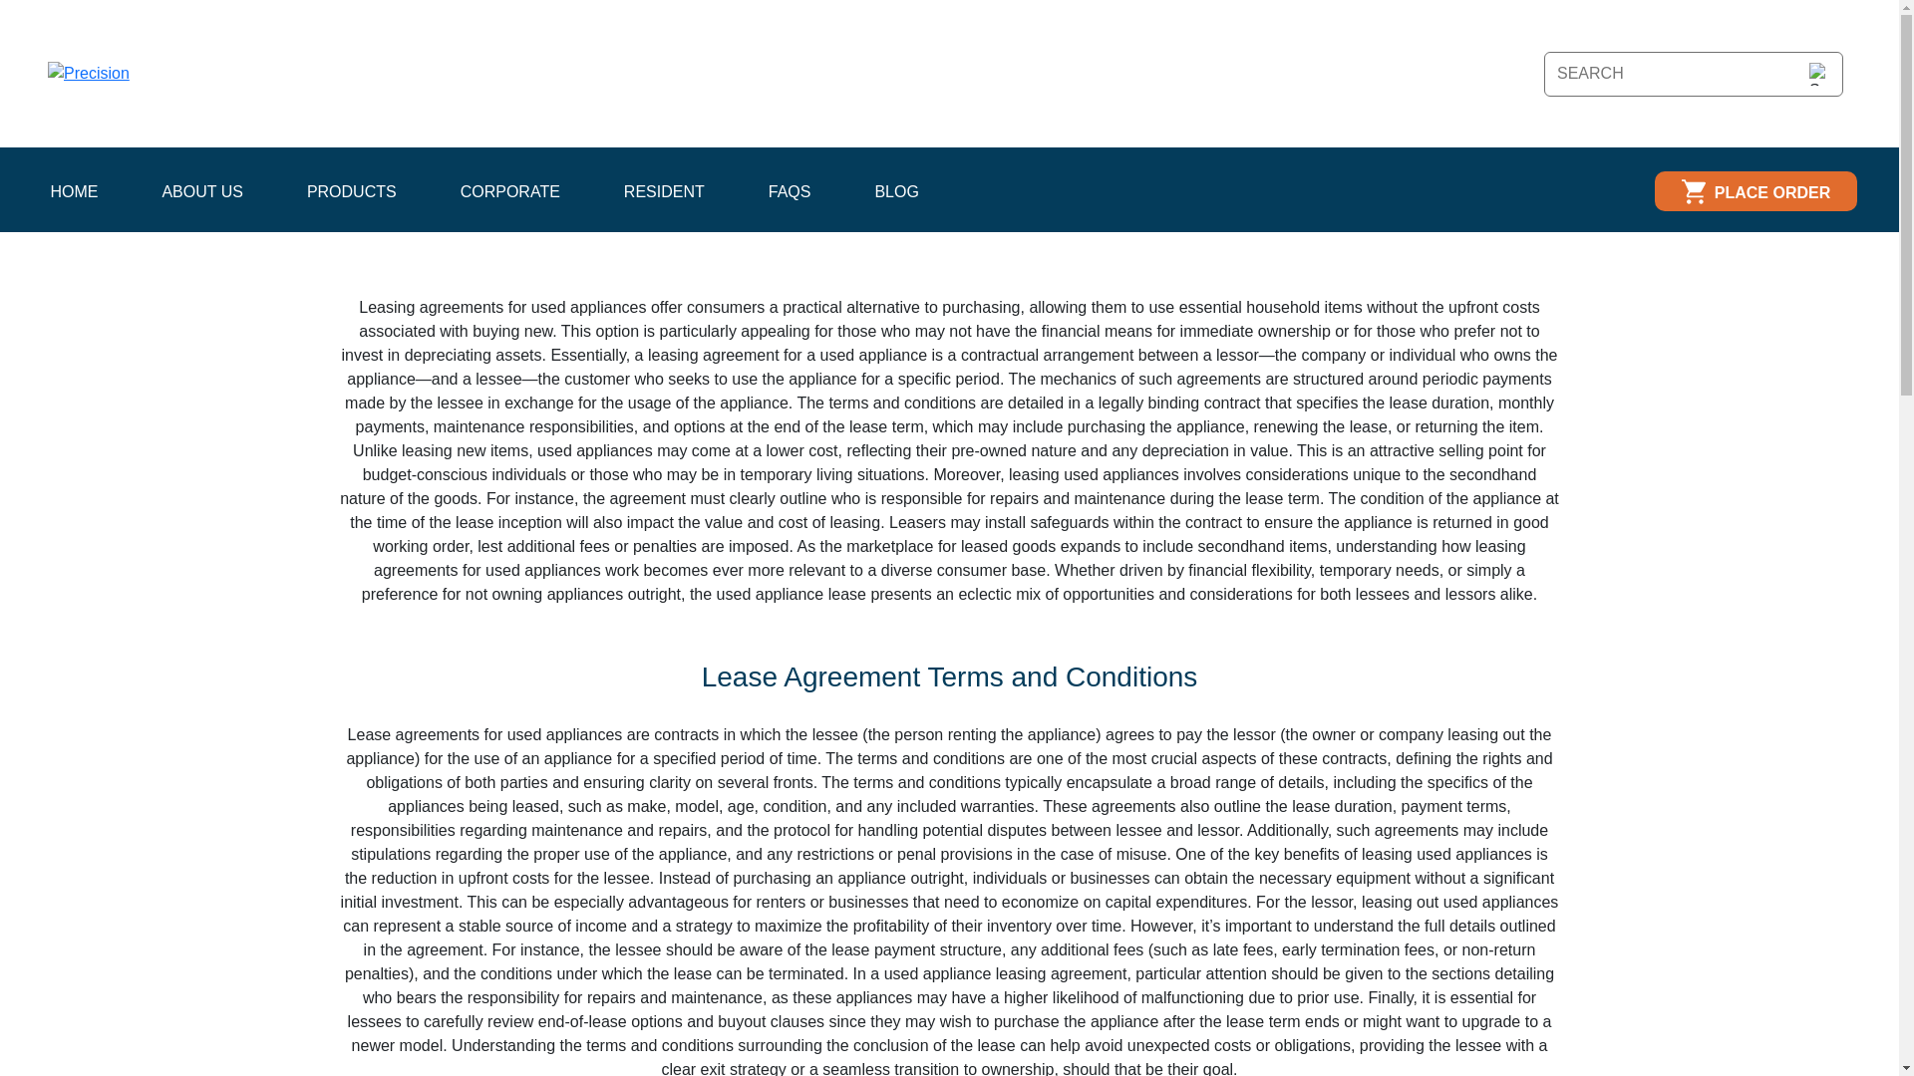 Image resolution: width=1914 pixels, height=1076 pixels. What do you see at coordinates (510, 191) in the screenshot?
I see `CORPORATE` at bounding box center [510, 191].